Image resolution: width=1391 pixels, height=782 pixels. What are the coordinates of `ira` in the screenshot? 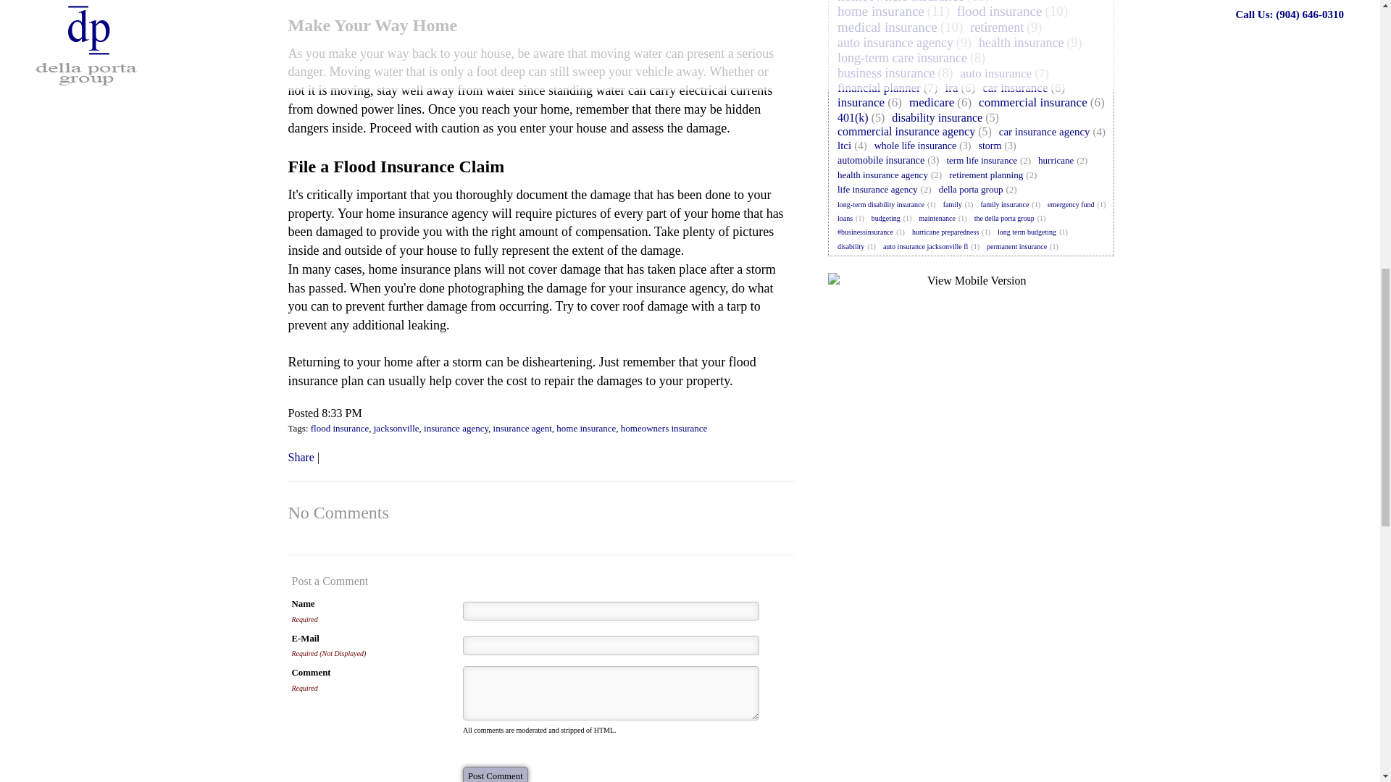 It's located at (952, 88).